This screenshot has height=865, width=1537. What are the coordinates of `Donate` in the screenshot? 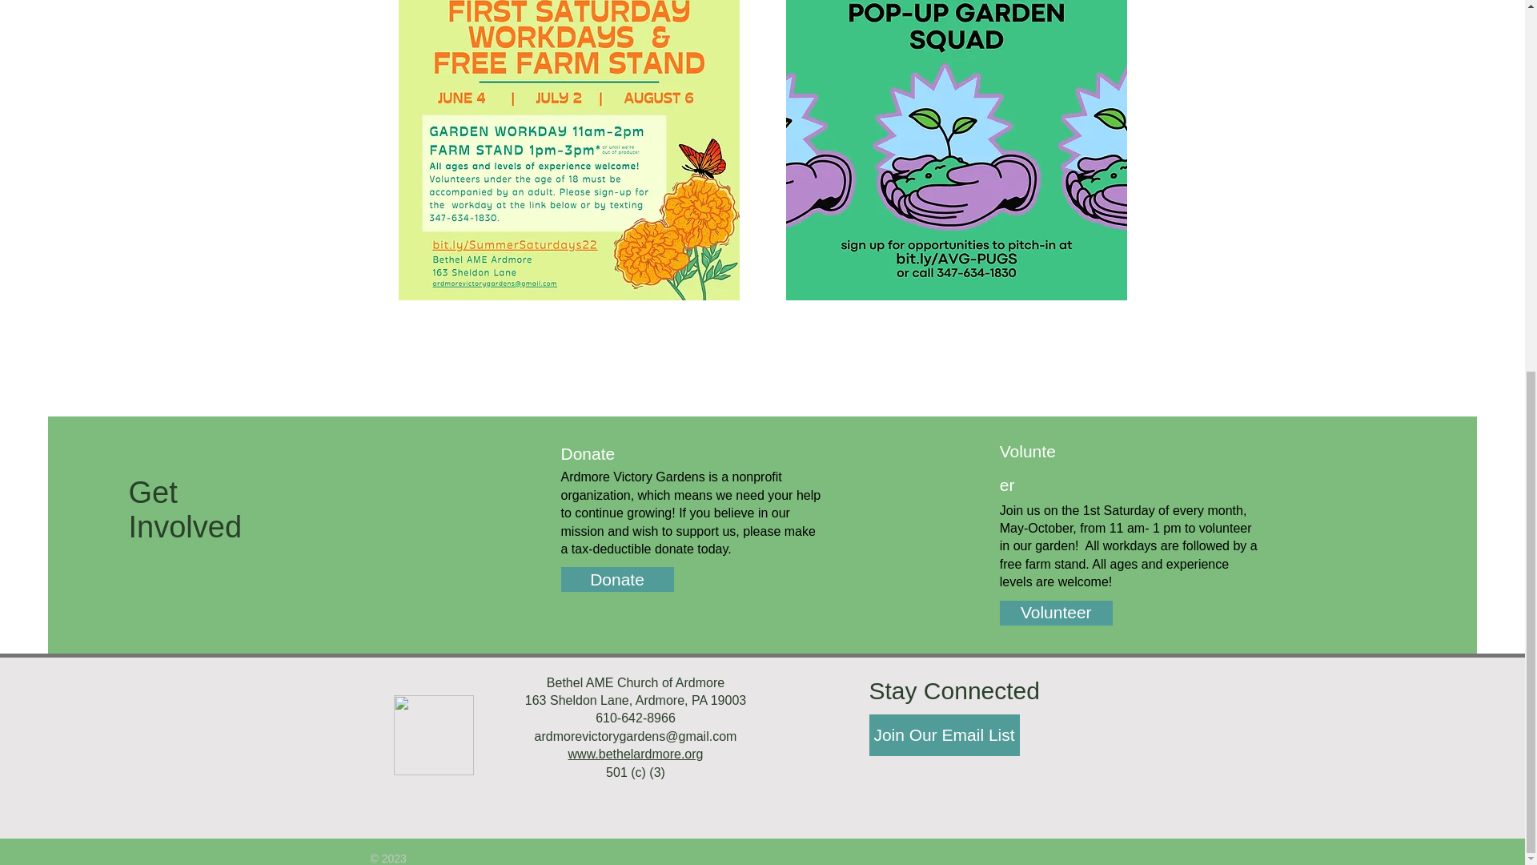 It's located at (616, 579).